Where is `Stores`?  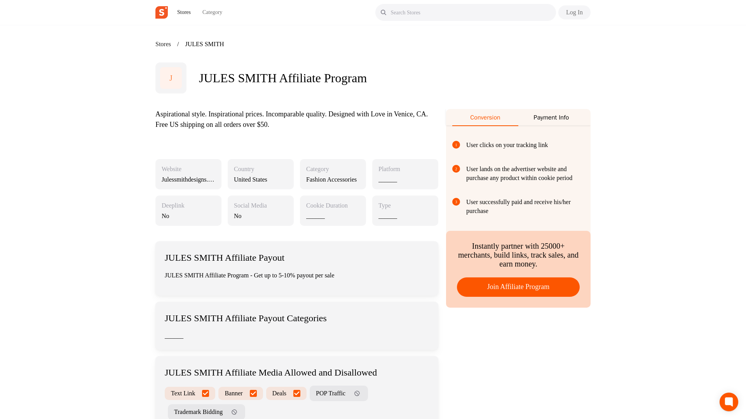 Stores is located at coordinates (163, 44).